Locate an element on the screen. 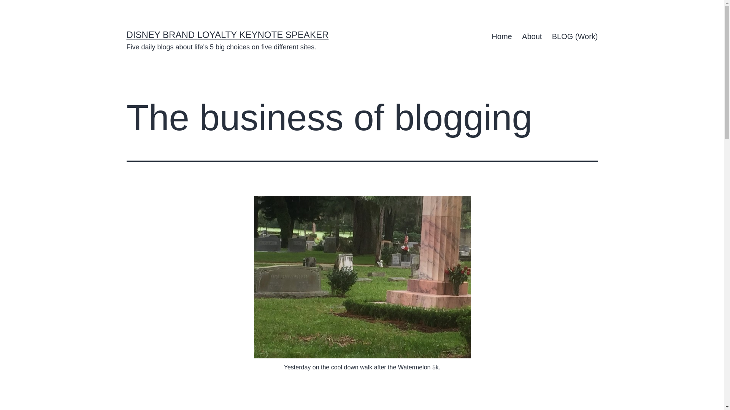 The image size is (730, 410). About is located at coordinates (532, 36).